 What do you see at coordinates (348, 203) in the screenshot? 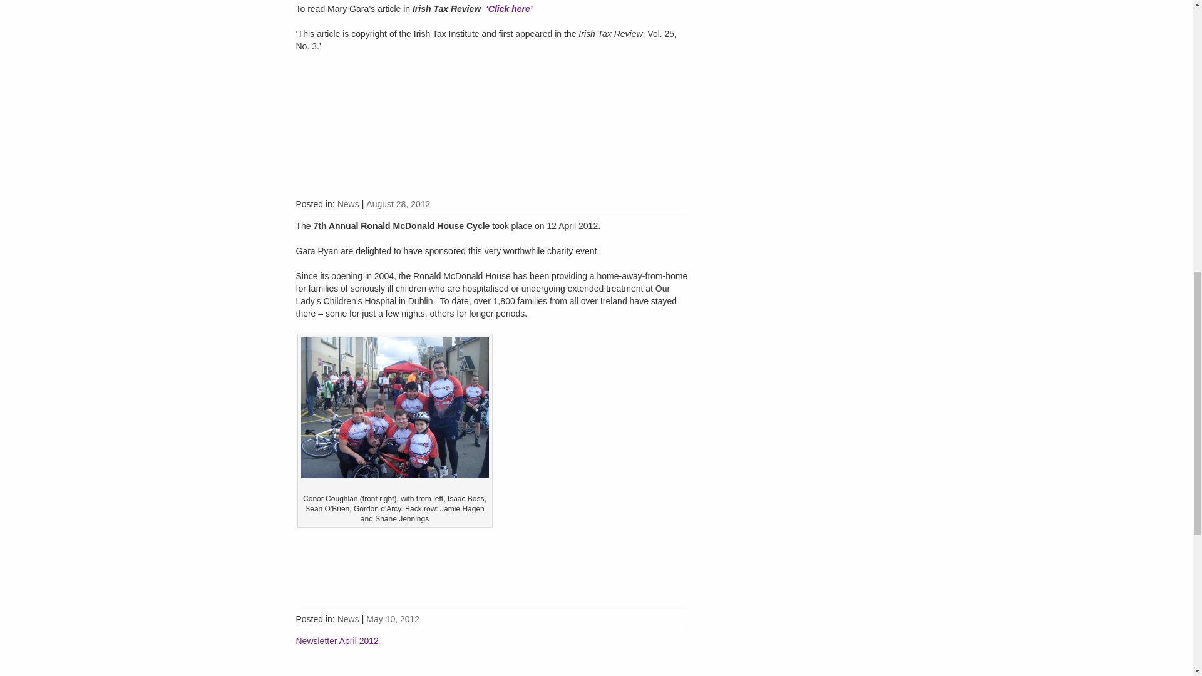
I see `News` at bounding box center [348, 203].